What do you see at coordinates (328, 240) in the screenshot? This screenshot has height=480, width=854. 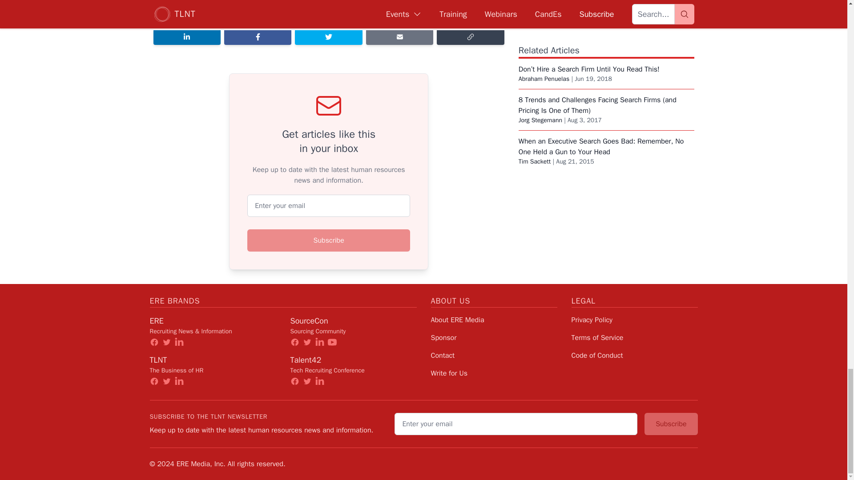 I see `Subscribe` at bounding box center [328, 240].